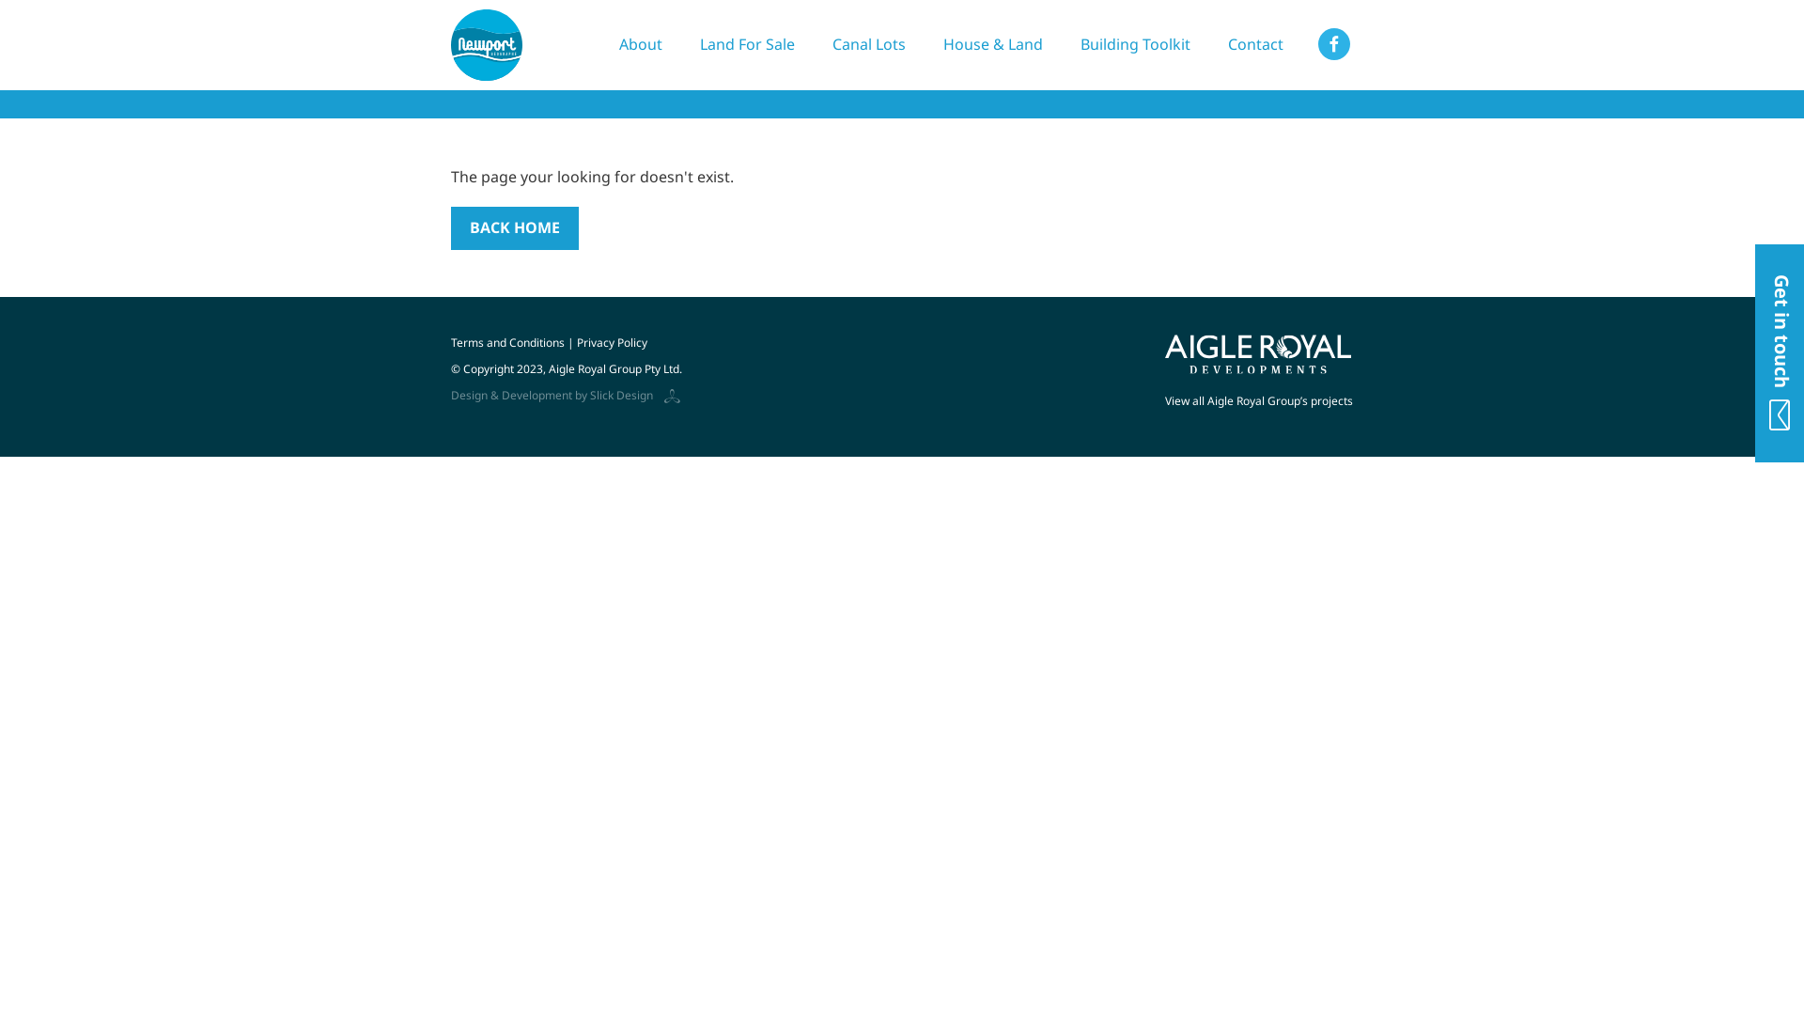 This screenshot has width=1804, height=1015. What do you see at coordinates (613, 342) in the screenshot?
I see `Privacy Policy` at bounding box center [613, 342].